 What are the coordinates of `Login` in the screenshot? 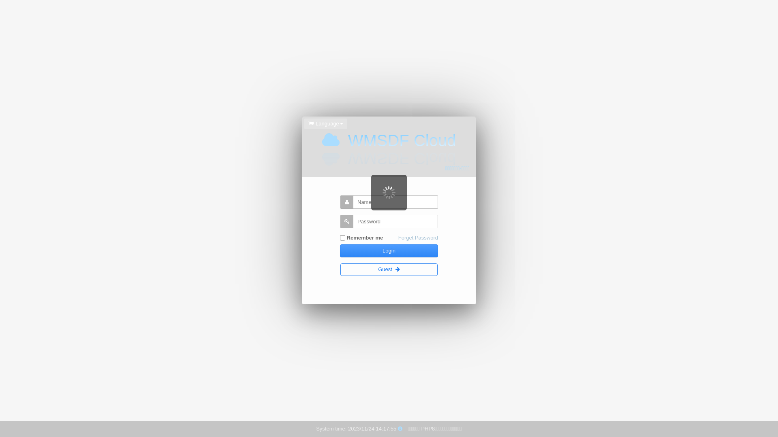 It's located at (389, 251).